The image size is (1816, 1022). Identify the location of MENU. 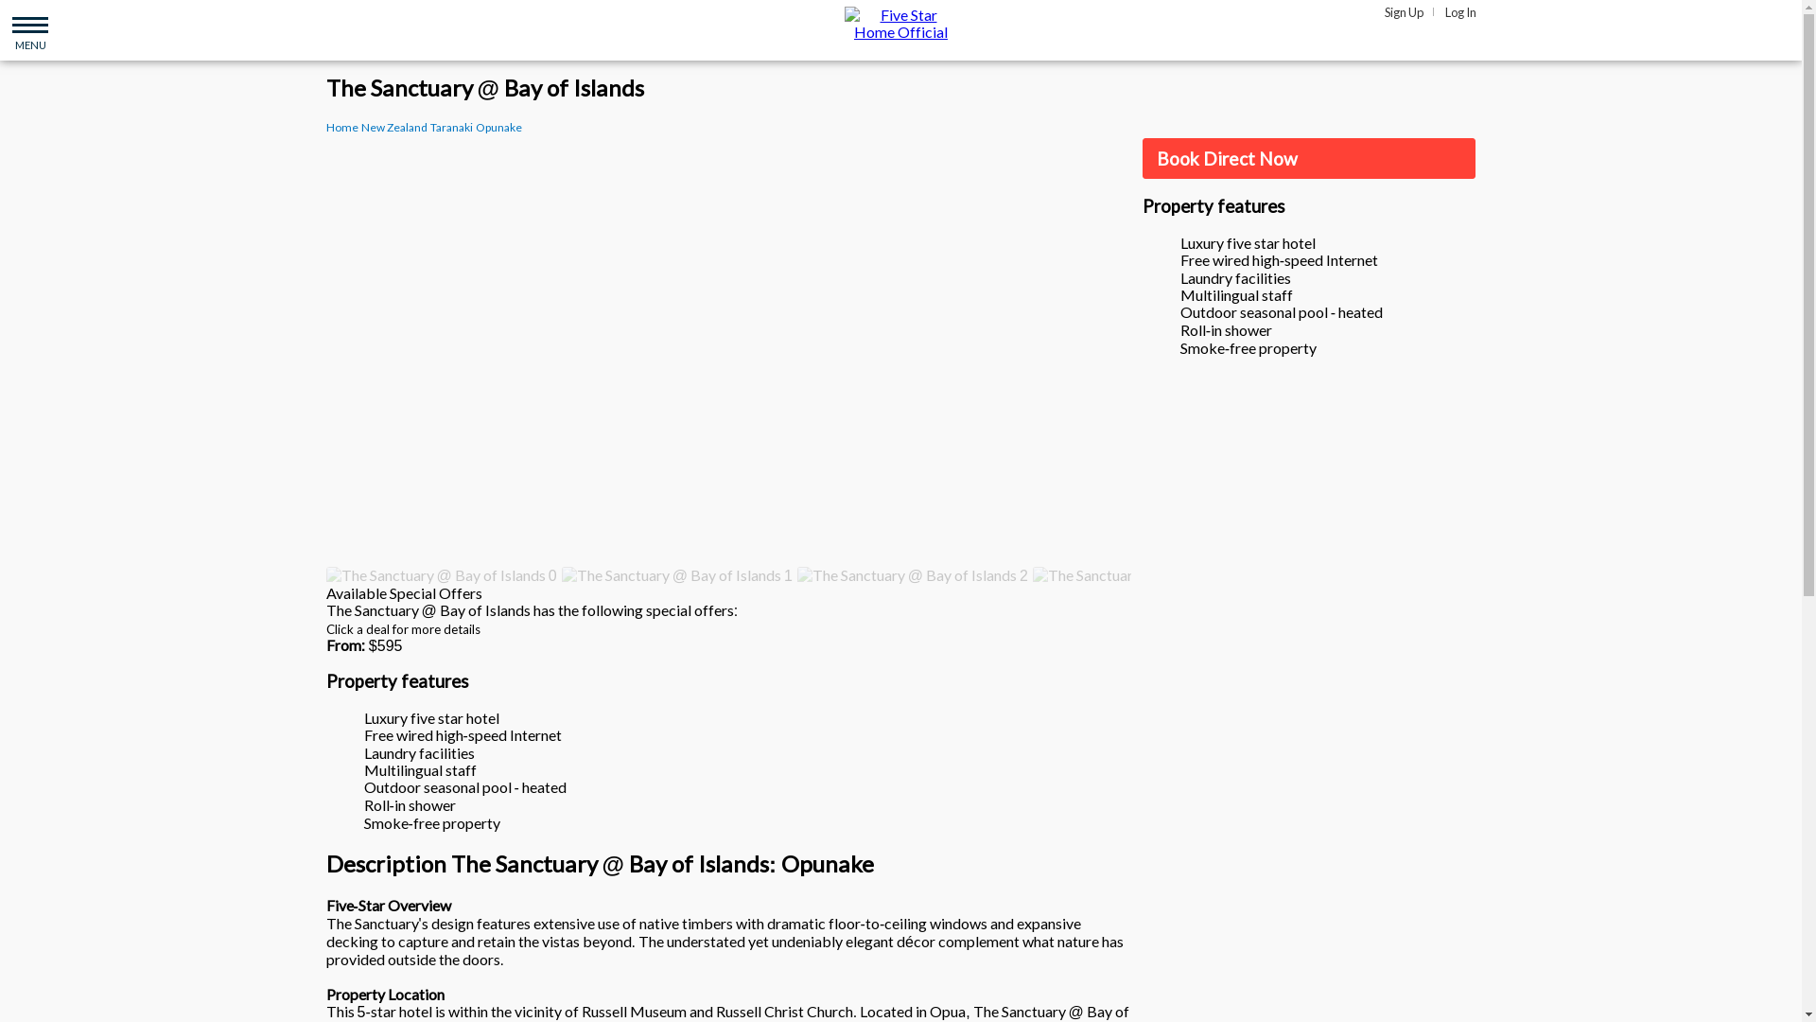
(30, 30).